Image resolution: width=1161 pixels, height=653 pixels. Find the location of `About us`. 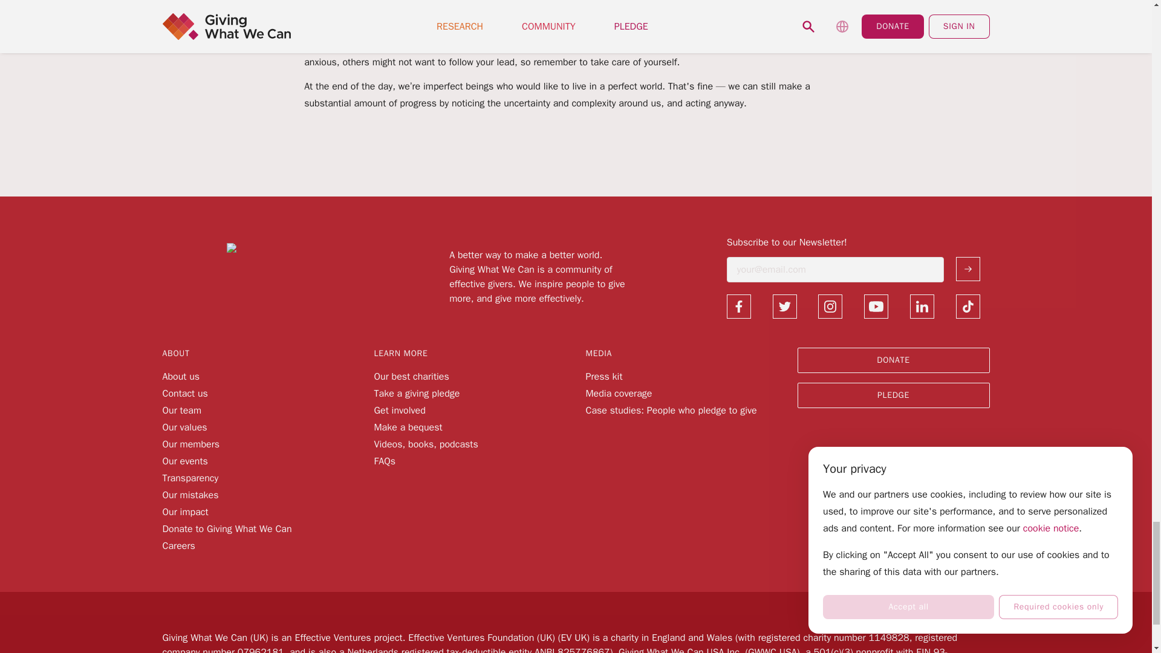

About us is located at coordinates (181, 376).